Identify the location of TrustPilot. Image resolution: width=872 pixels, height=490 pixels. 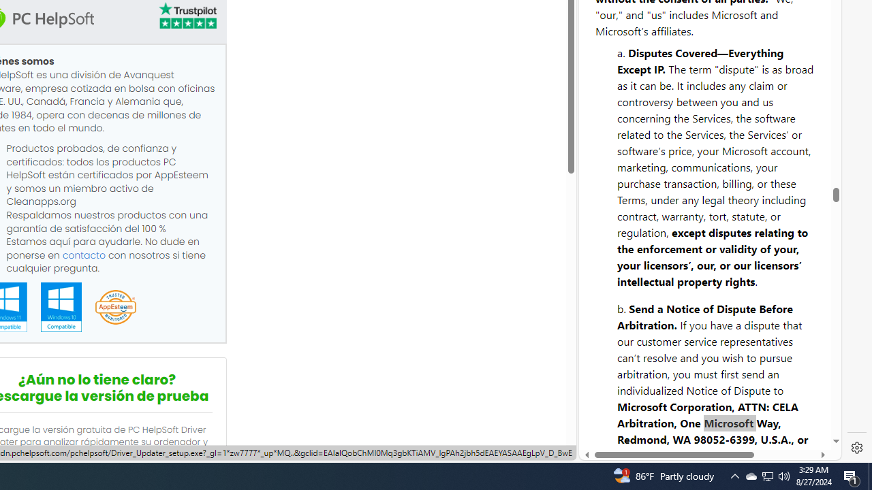
(187, 15).